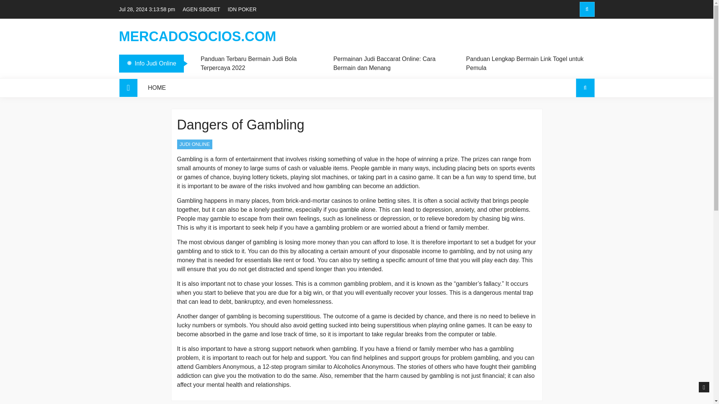 Image resolution: width=719 pixels, height=404 pixels. Describe the element at coordinates (242, 9) in the screenshot. I see `IDN POKER` at that location.